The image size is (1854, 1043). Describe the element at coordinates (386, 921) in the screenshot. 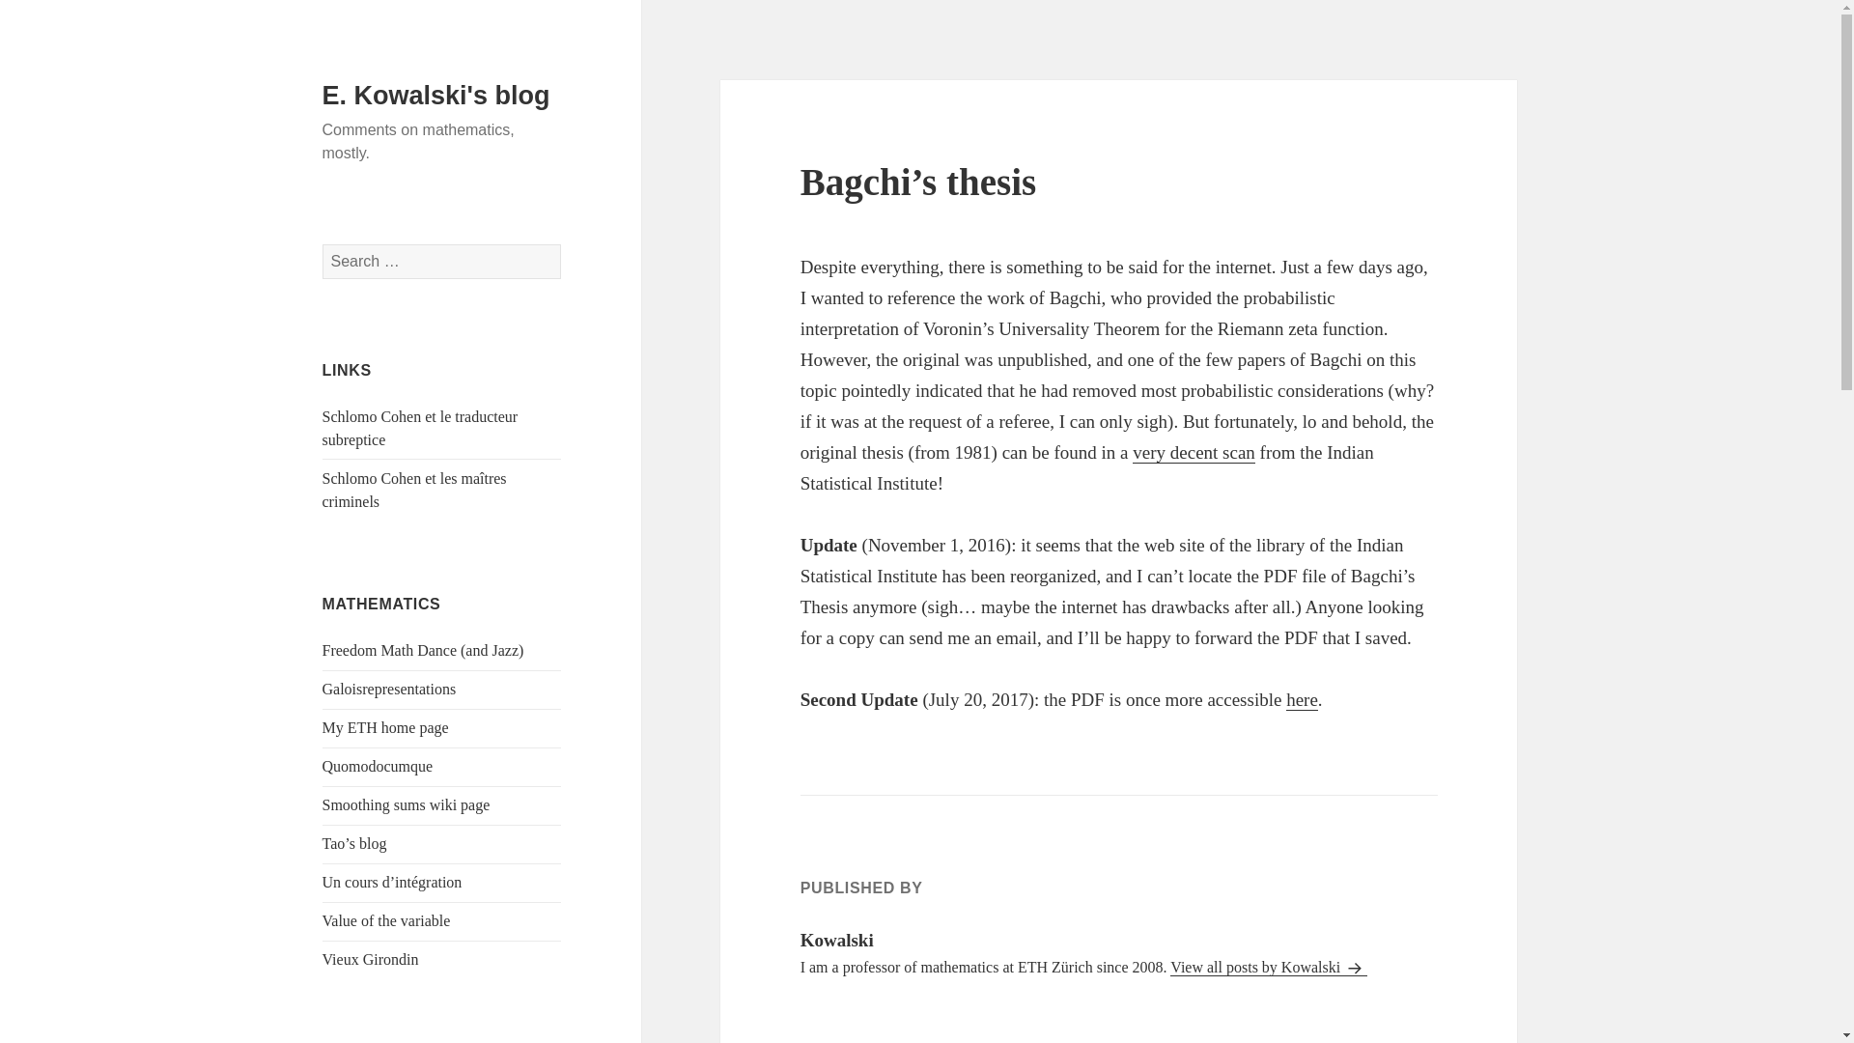

I see `Value of the variable` at that location.